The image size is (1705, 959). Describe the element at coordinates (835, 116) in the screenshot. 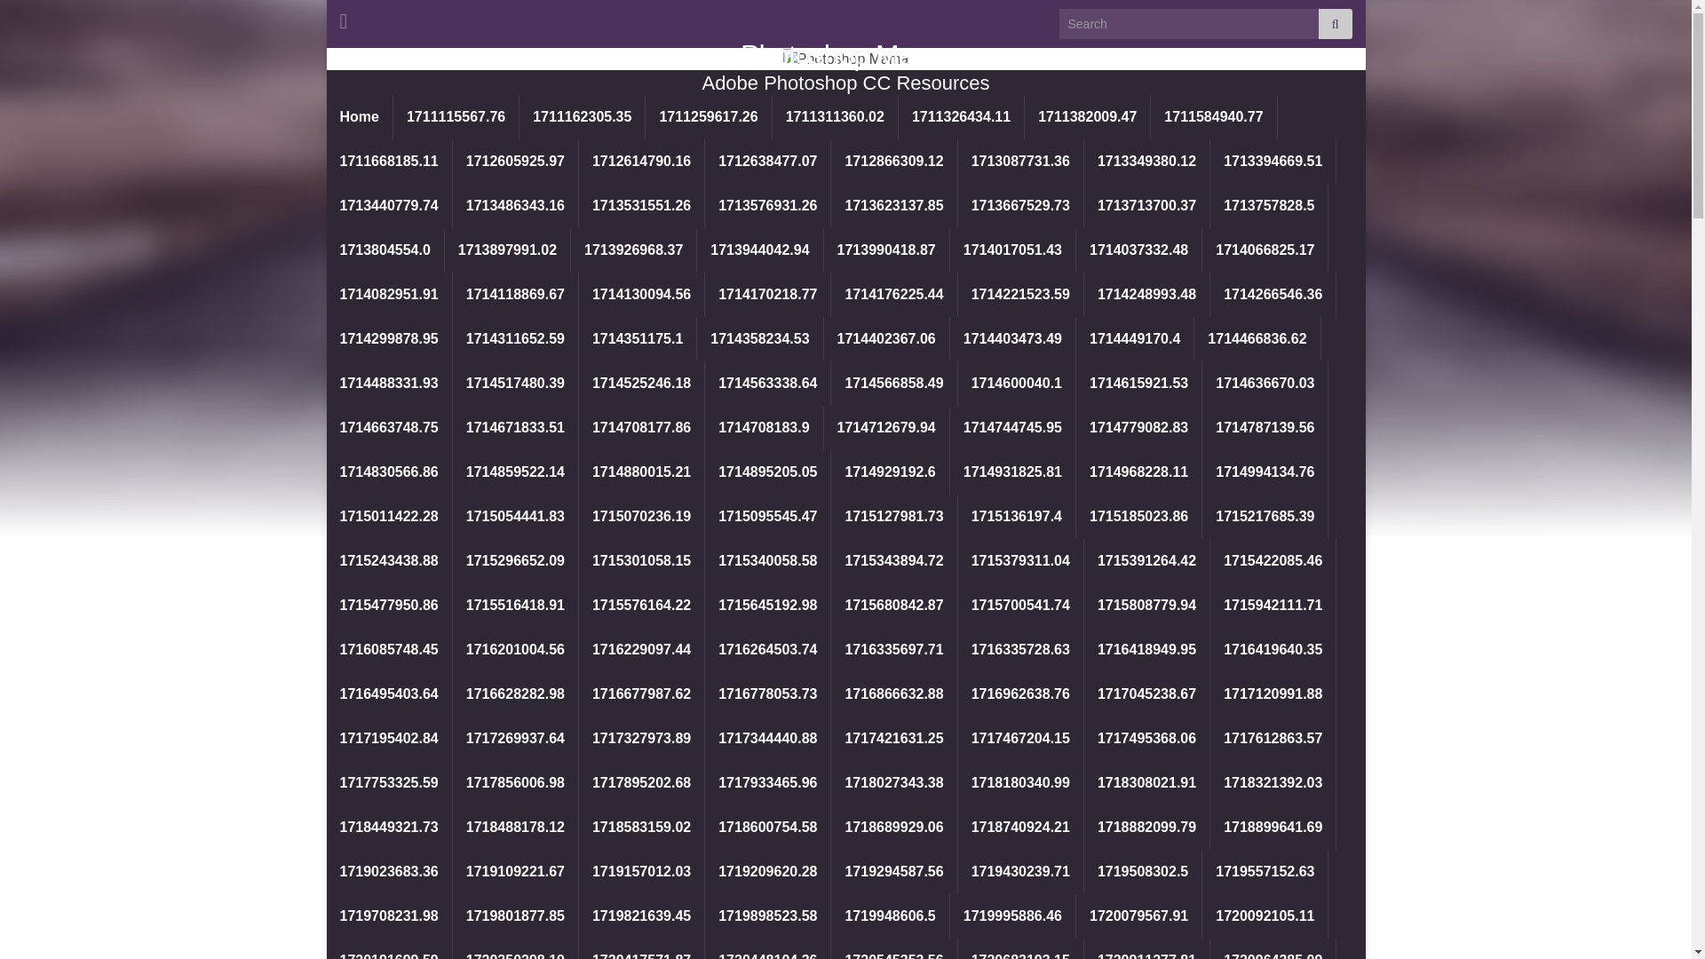

I see `1711311360.02` at that location.